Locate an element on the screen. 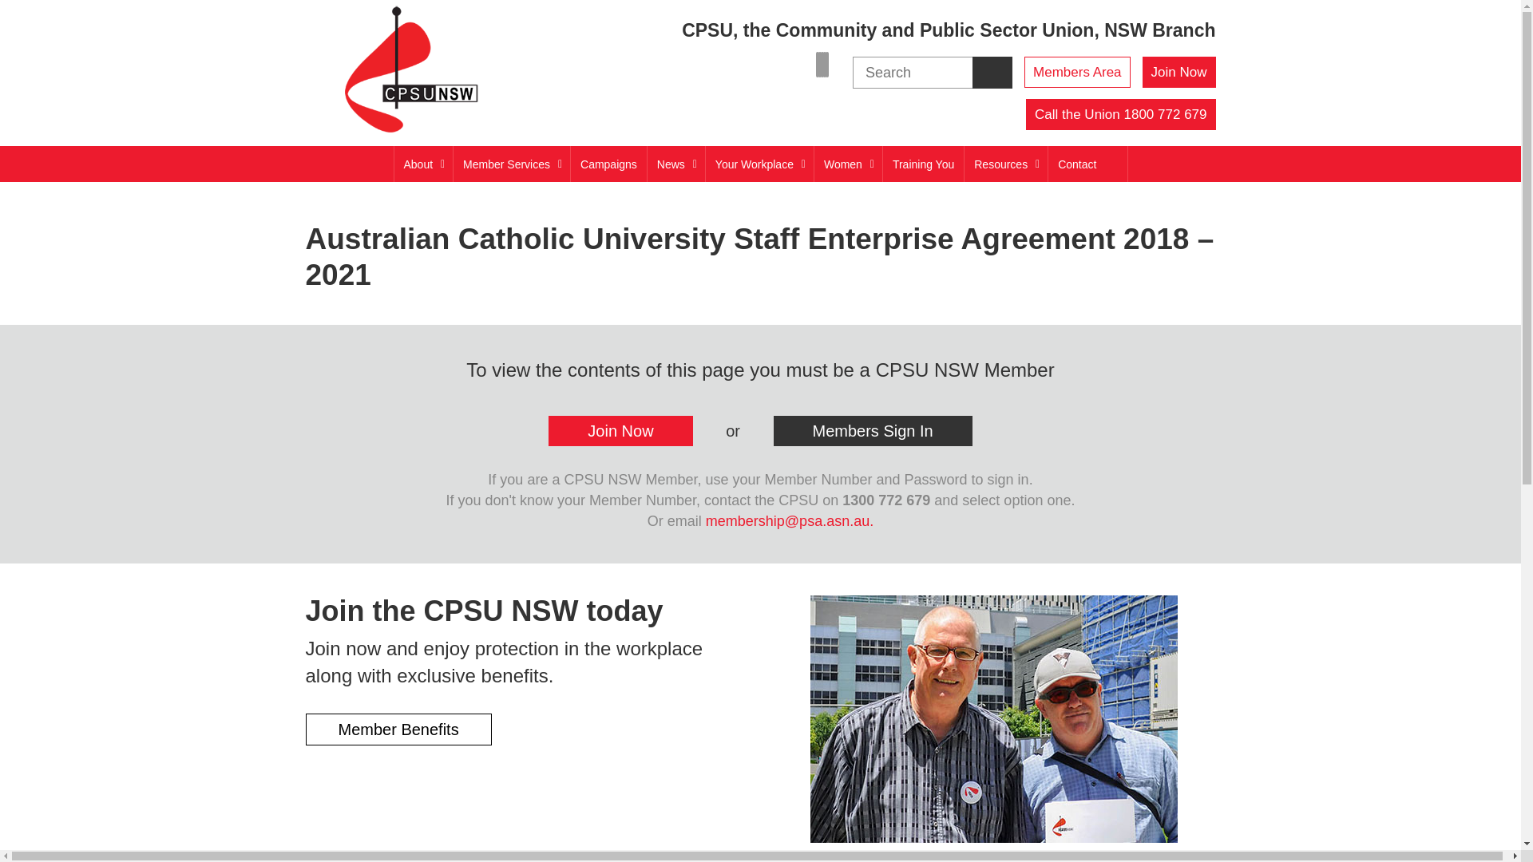  Campaigns is located at coordinates (608, 164).